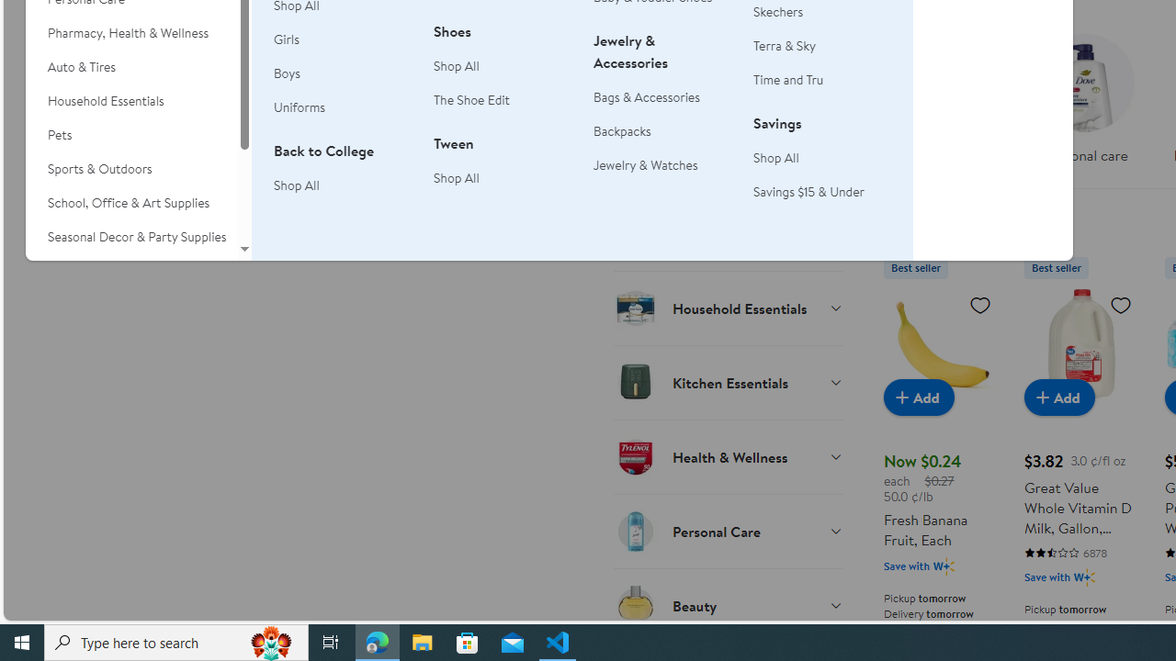  Describe the element at coordinates (822, 158) in the screenshot. I see `Shop All` at that location.